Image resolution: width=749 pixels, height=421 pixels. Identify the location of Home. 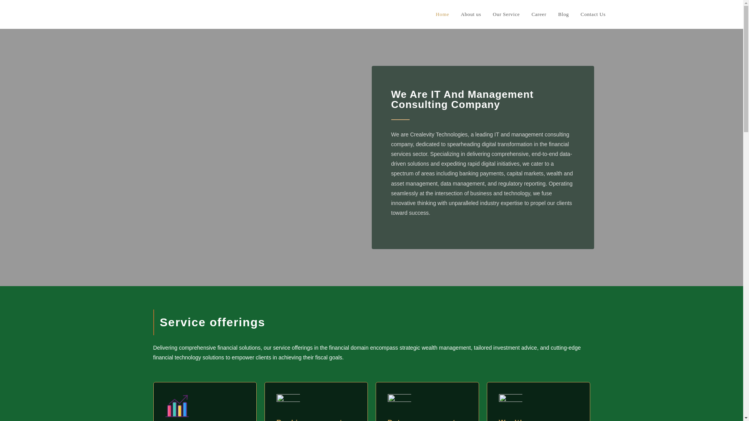
(442, 14).